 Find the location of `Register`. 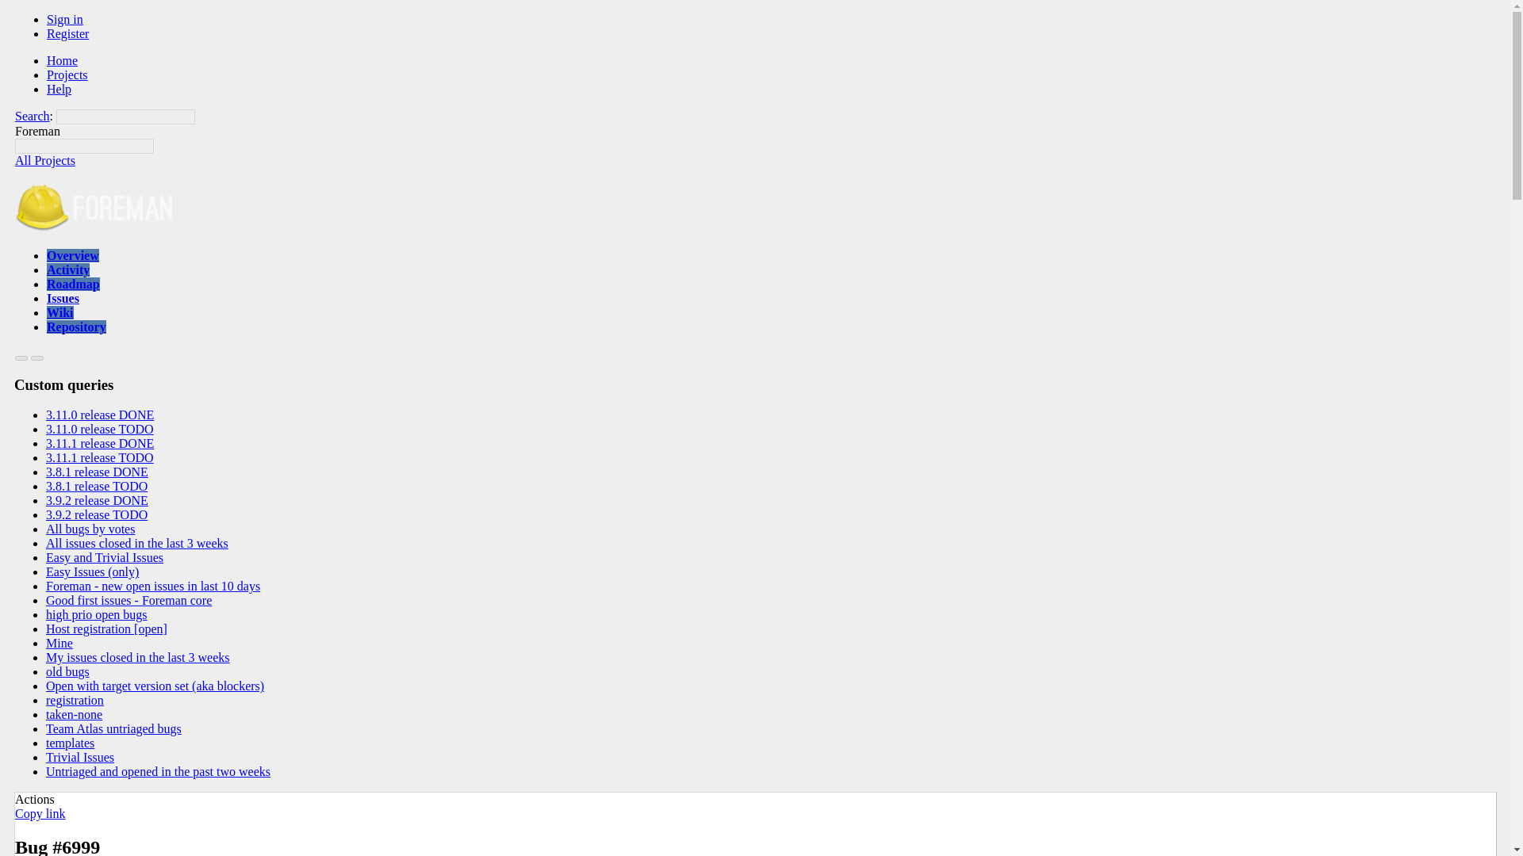

Register is located at coordinates (67, 33).